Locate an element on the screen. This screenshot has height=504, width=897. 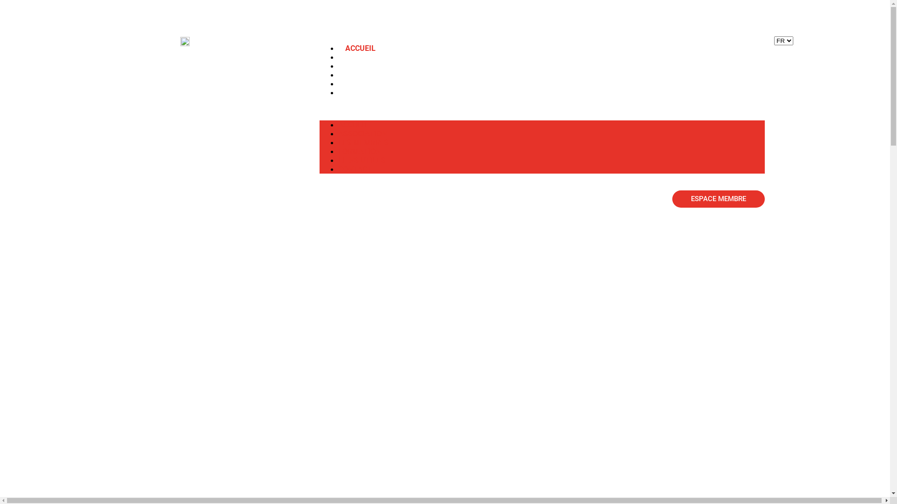
ACCUEIL is located at coordinates (353, 125).